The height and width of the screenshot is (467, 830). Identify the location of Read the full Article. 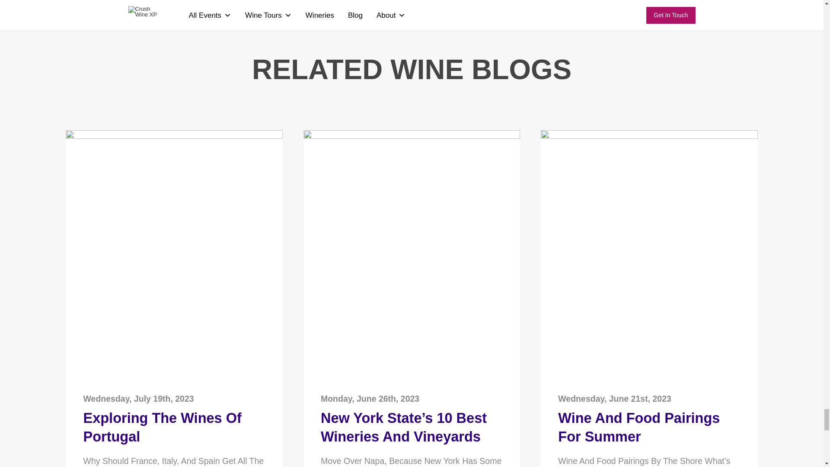
(412, 432).